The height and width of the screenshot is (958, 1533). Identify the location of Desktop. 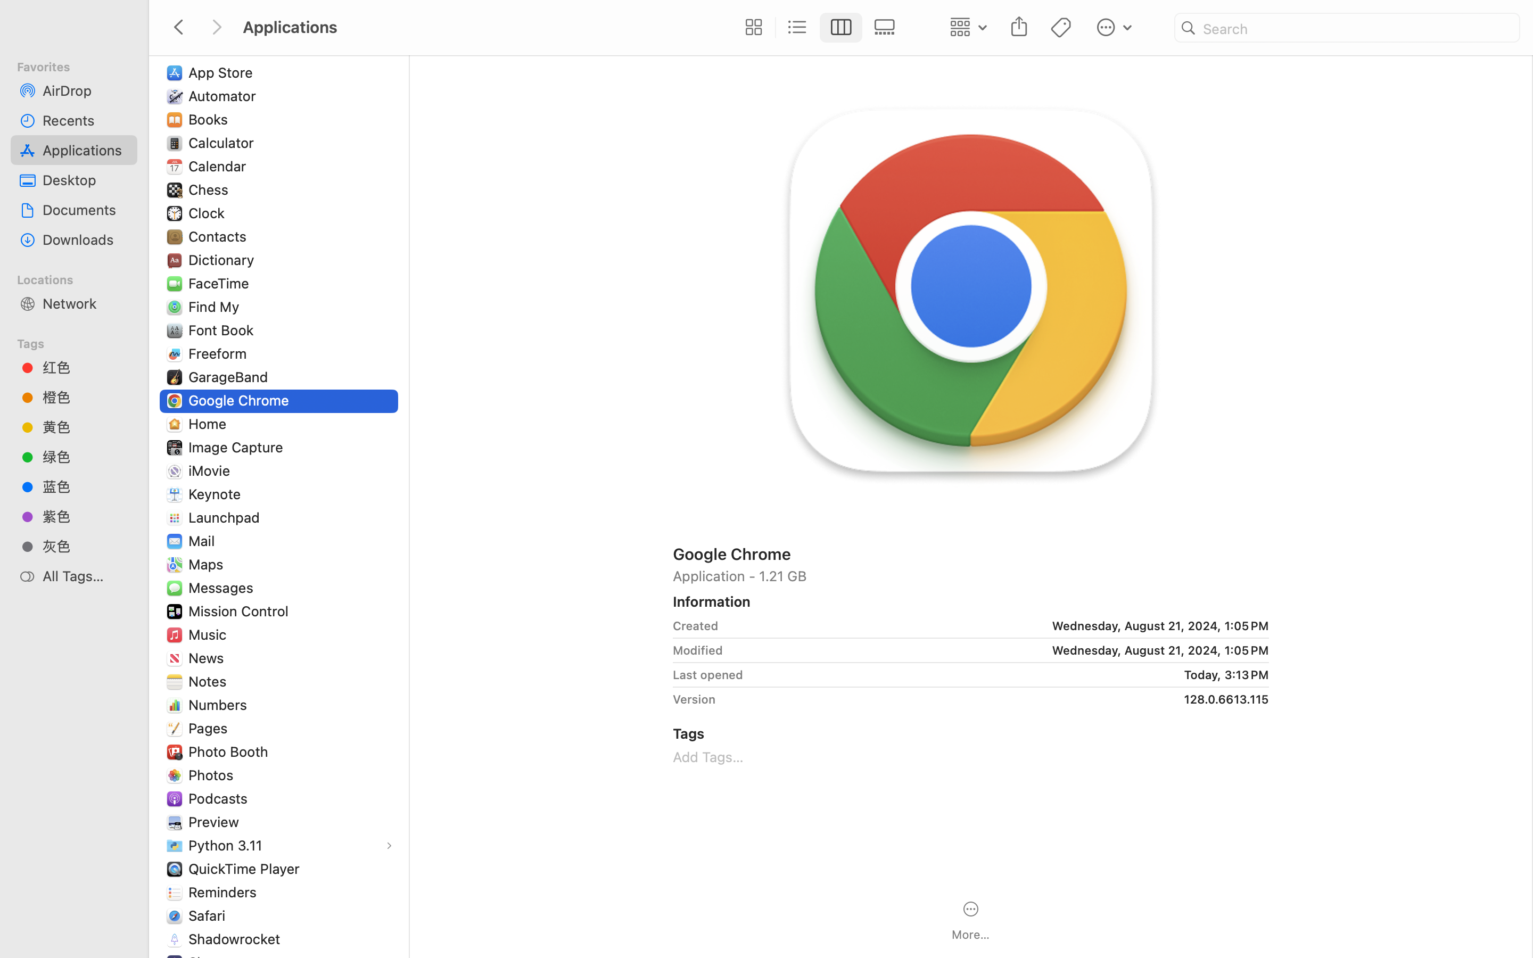
(86, 180).